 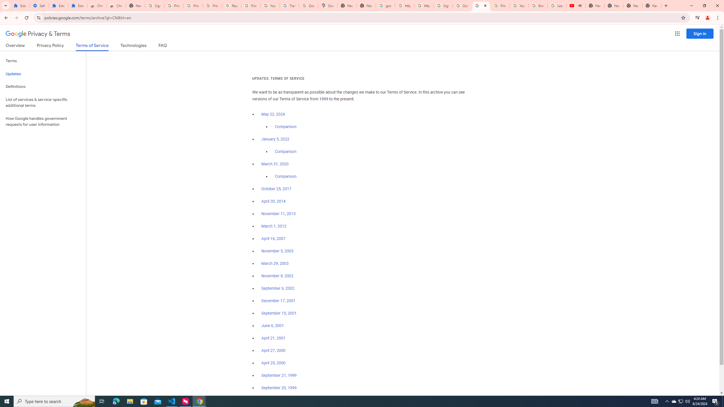 What do you see at coordinates (277, 189) in the screenshot?
I see `October 25, 2017` at bounding box center [277, 189].